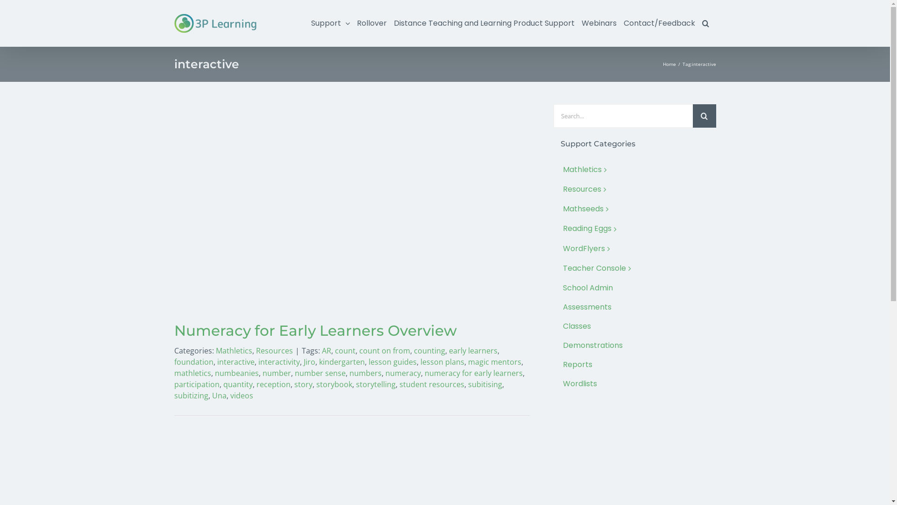 The height and width of the screenshot is (505, 897). What do you see at coordinates (191, 396) in the screenshot?
I see `subitizing` at bounding box center [191, 396].